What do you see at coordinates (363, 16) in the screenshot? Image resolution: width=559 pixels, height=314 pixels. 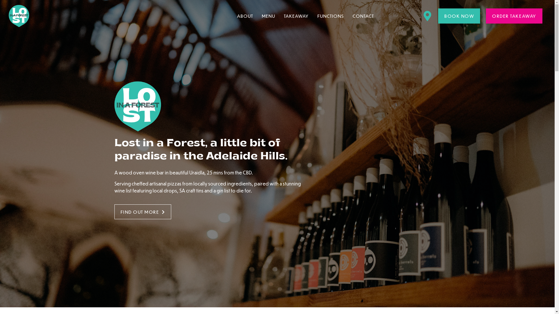 I see `CONTACT` at bounding box center [363, 16].